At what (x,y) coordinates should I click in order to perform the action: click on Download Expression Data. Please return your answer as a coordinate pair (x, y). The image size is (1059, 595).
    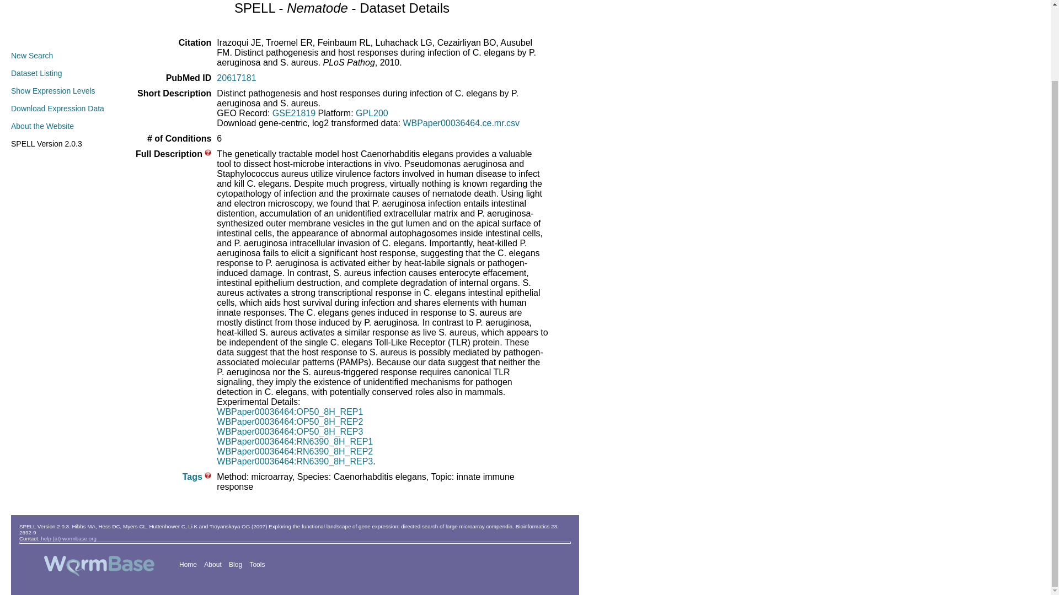
    Looking at the image, I should click on (57, 109).